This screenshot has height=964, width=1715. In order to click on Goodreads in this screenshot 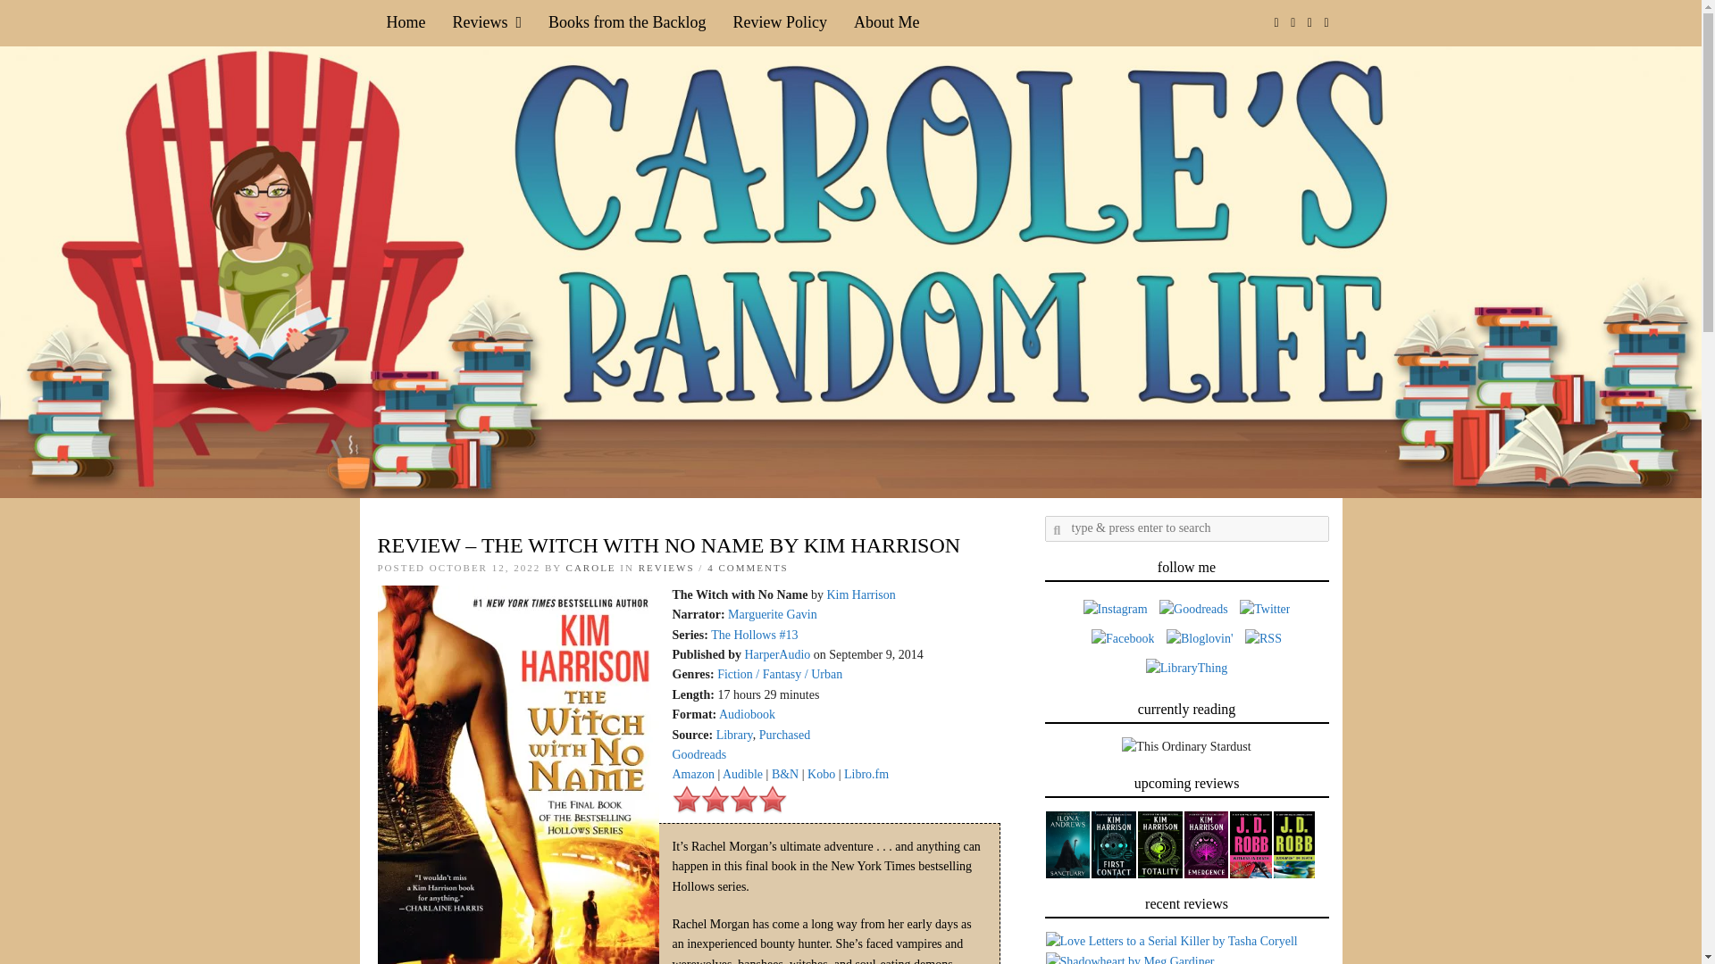, I will do `click(699, 755)`.